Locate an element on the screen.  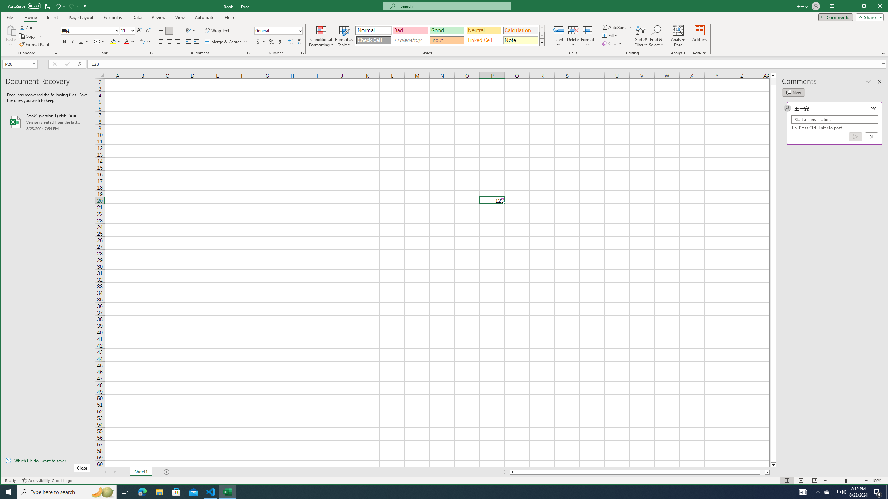
Decrease Decimal is located at coordinates (827, 492).